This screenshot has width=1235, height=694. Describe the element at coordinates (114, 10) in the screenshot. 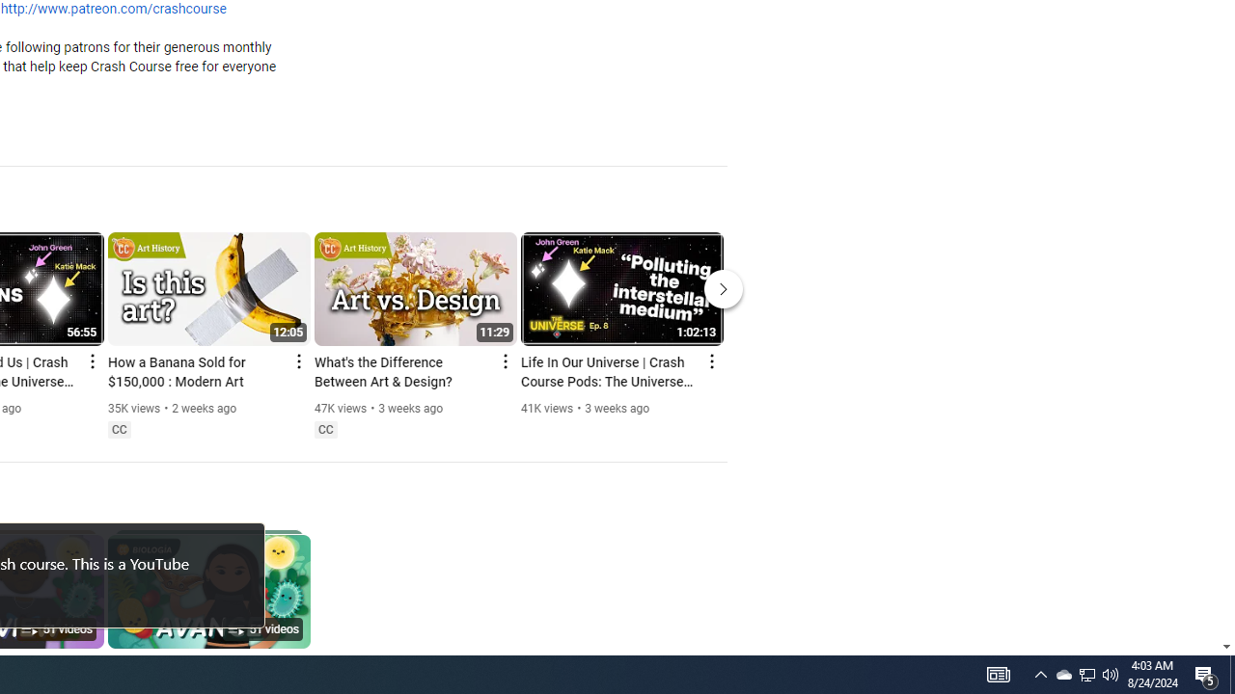

I see `http://www.patreon.com/crashcourse` at that location.